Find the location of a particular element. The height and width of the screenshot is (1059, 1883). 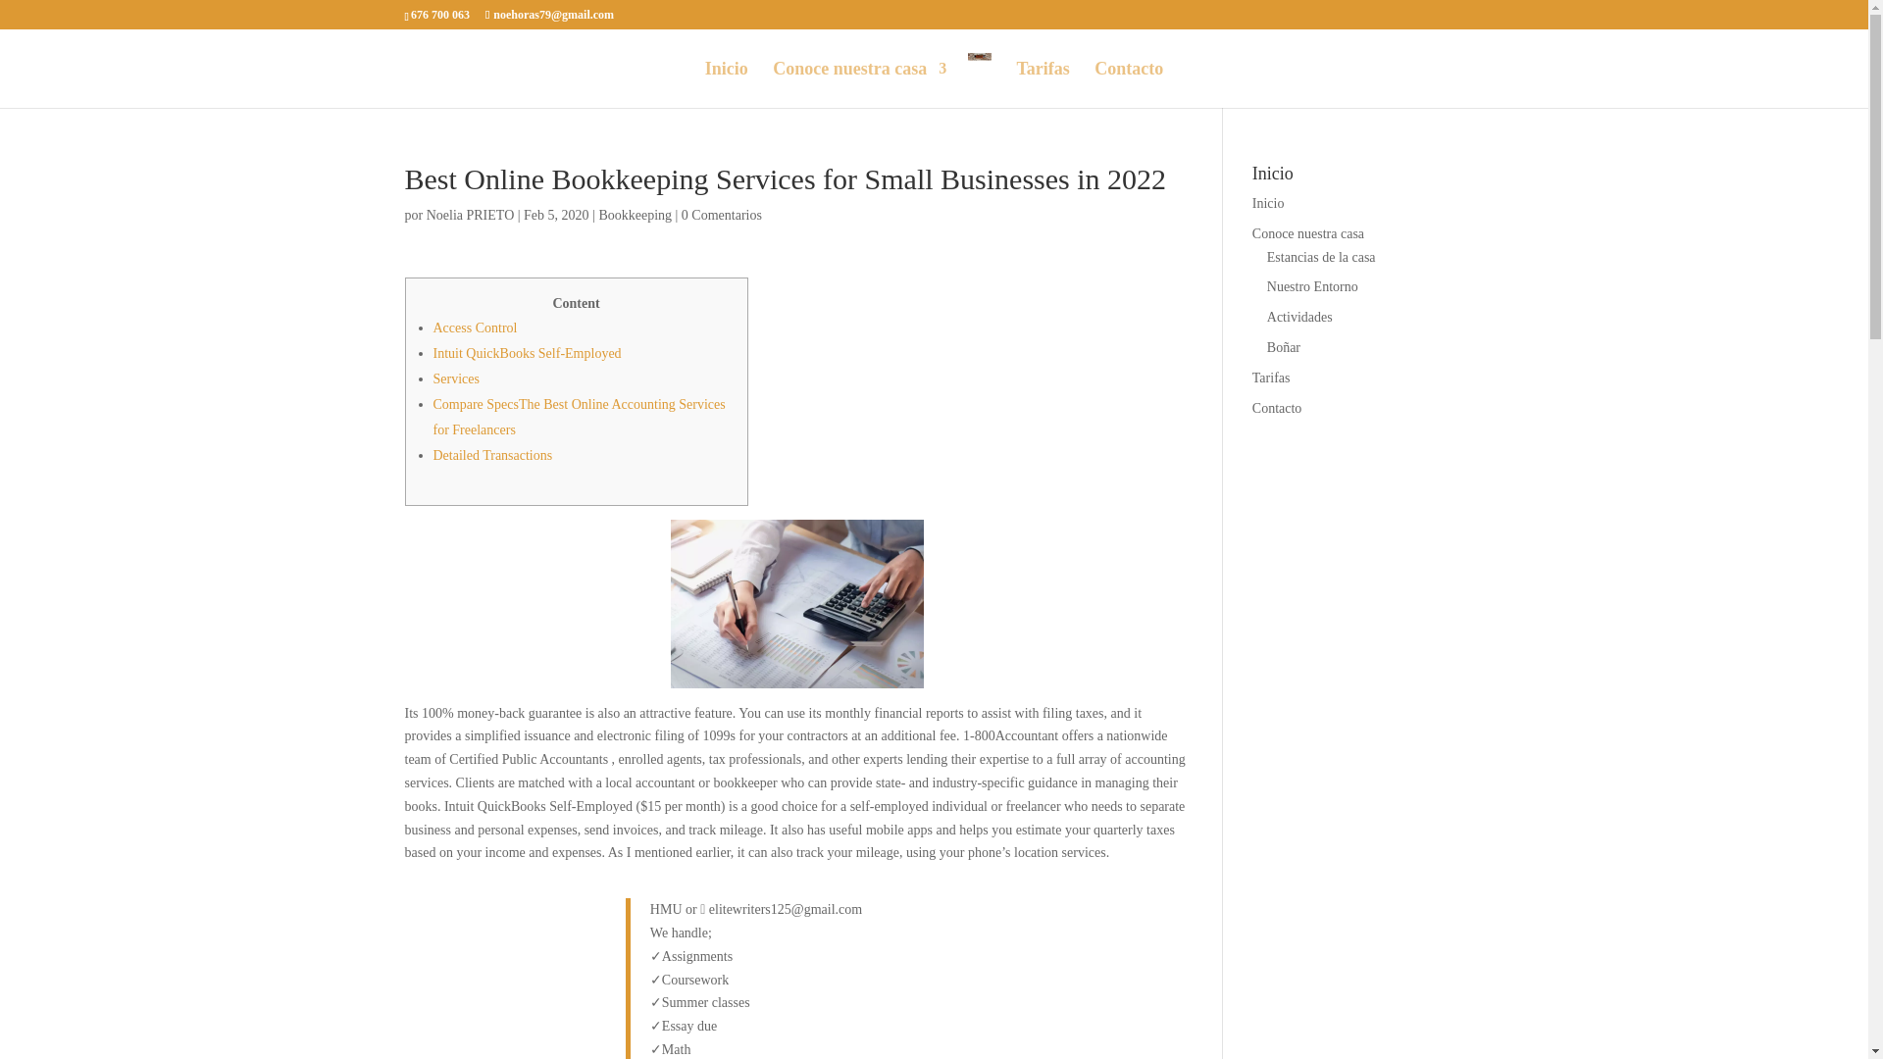

Noelia PRIETO is located at coordinates (471, 214).